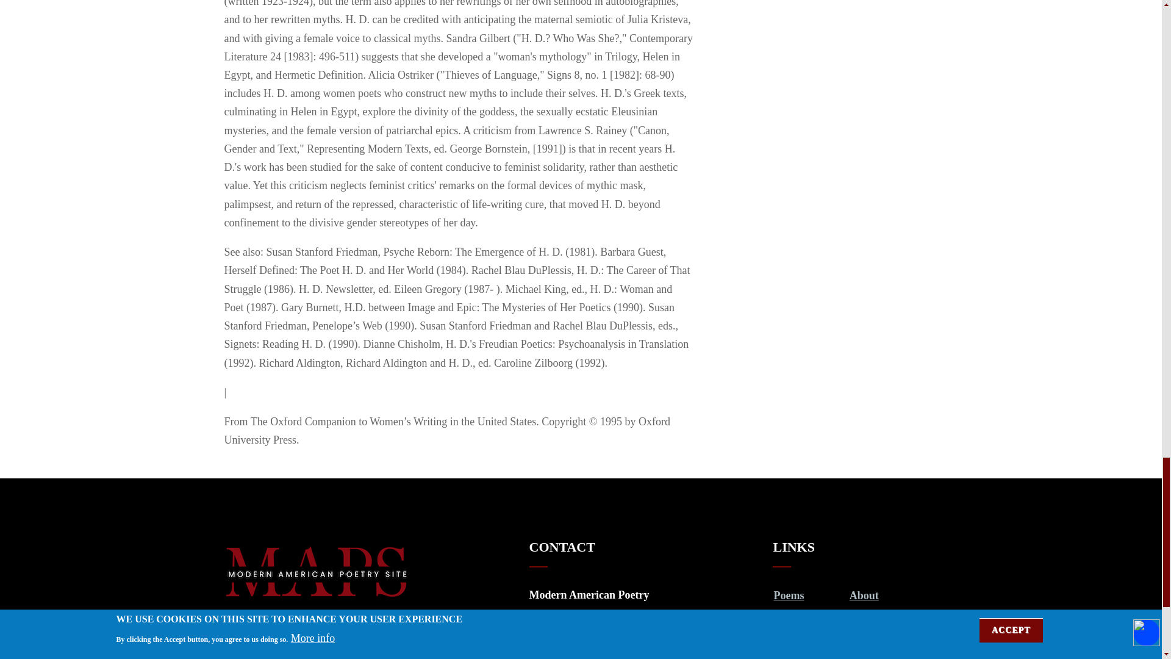 The width and height of the screenshot is (1171, 659). What do you see at coordinates (788, 596) in the screenshot?
I see `Poems` at bounding box center [788, 596].